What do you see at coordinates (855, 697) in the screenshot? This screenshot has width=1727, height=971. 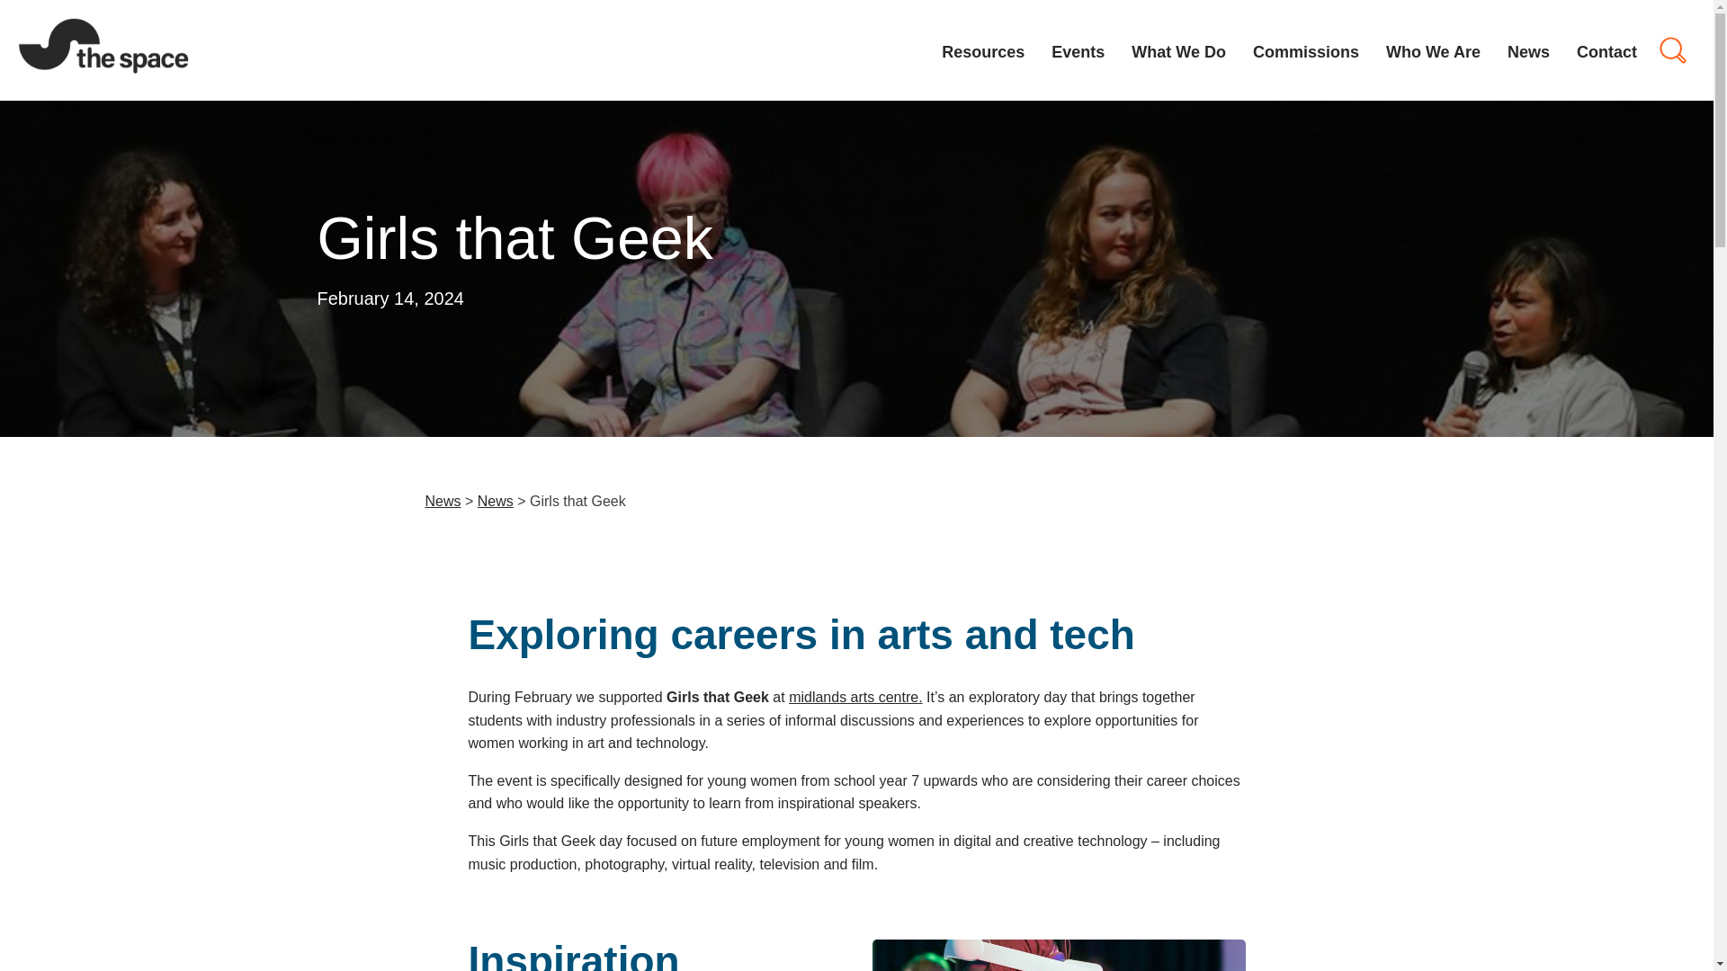 I see `midlands arts centre.` at bounding box center [855, 697].